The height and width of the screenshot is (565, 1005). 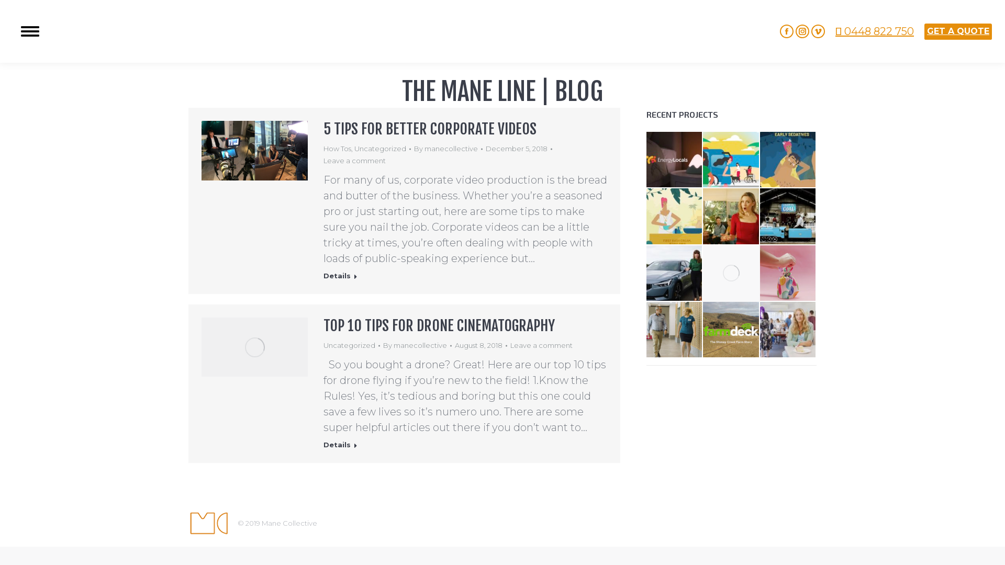 I want to click on Energy Locals | About us, so click(x=675, y=160).